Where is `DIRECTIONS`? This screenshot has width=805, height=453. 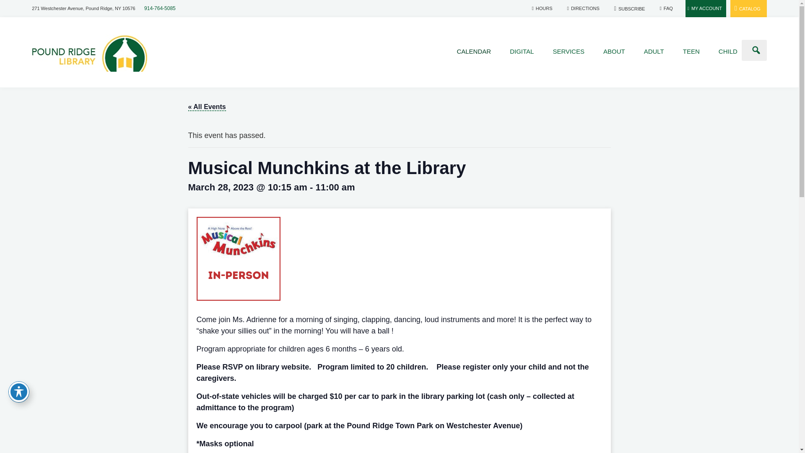 DIRECTIONS is located at coordinates (584, 8).